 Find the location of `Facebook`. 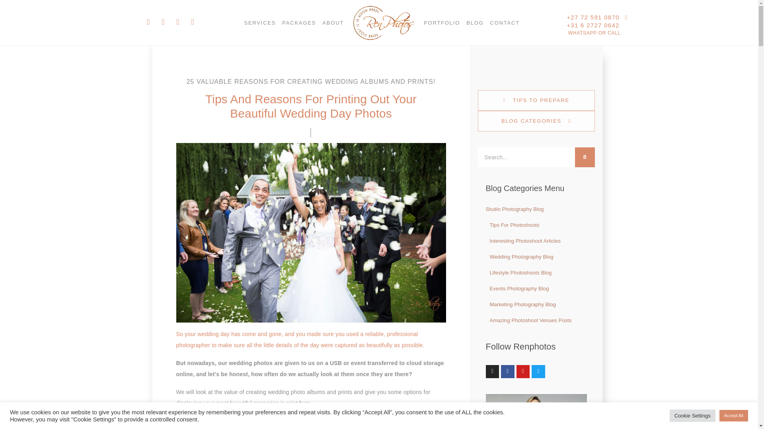

Facebook is located at coordinates (148, 21).